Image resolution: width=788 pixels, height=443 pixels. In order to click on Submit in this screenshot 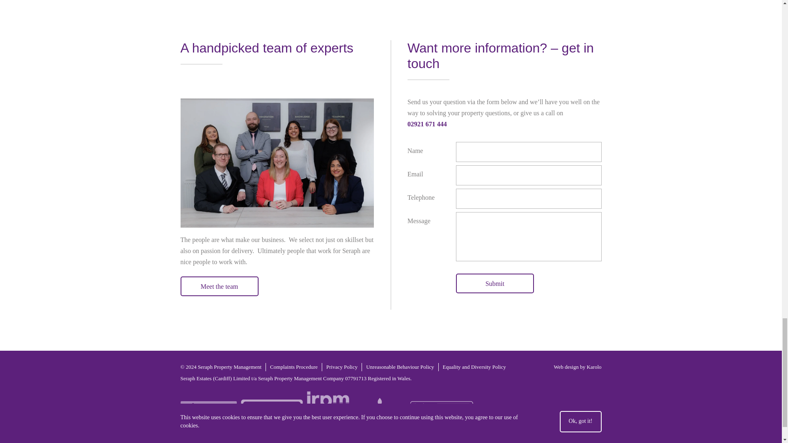, I will do `click(495, 283)`.